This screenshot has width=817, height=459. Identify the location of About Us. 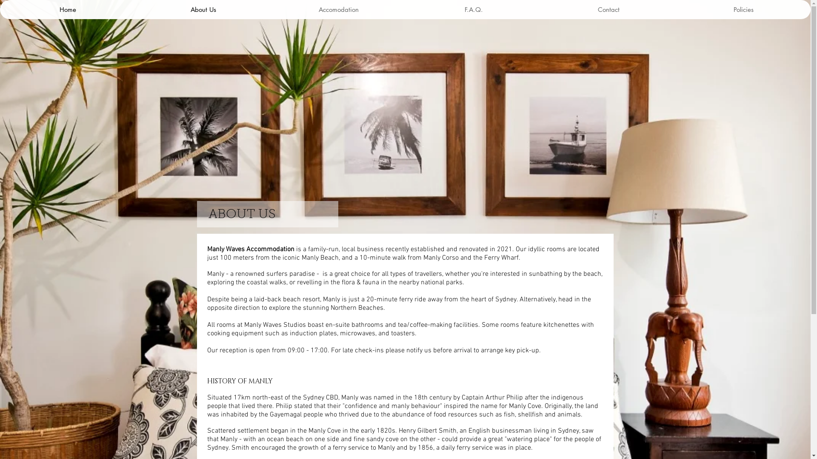
(203, 9).